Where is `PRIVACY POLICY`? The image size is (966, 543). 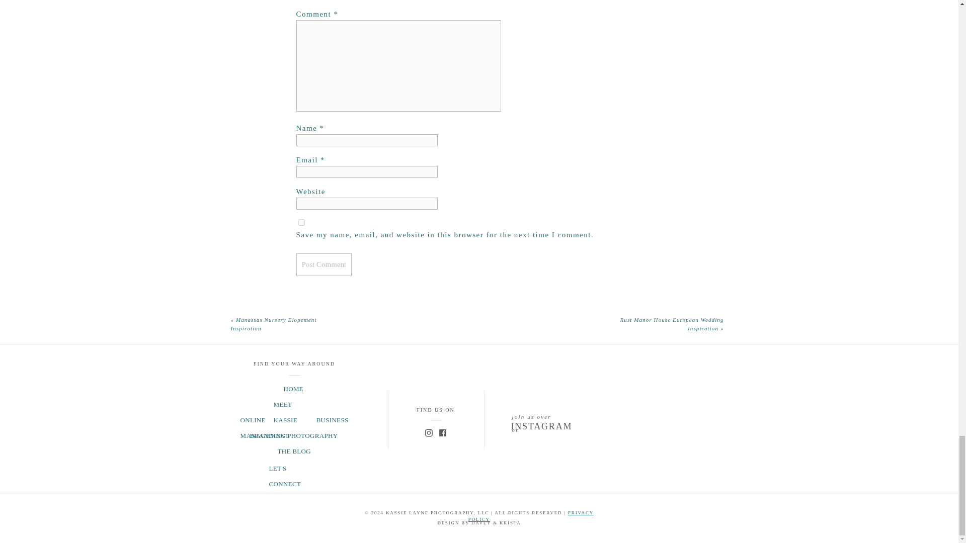 PRIVACY POLICY is located at coordinates (531, 516).